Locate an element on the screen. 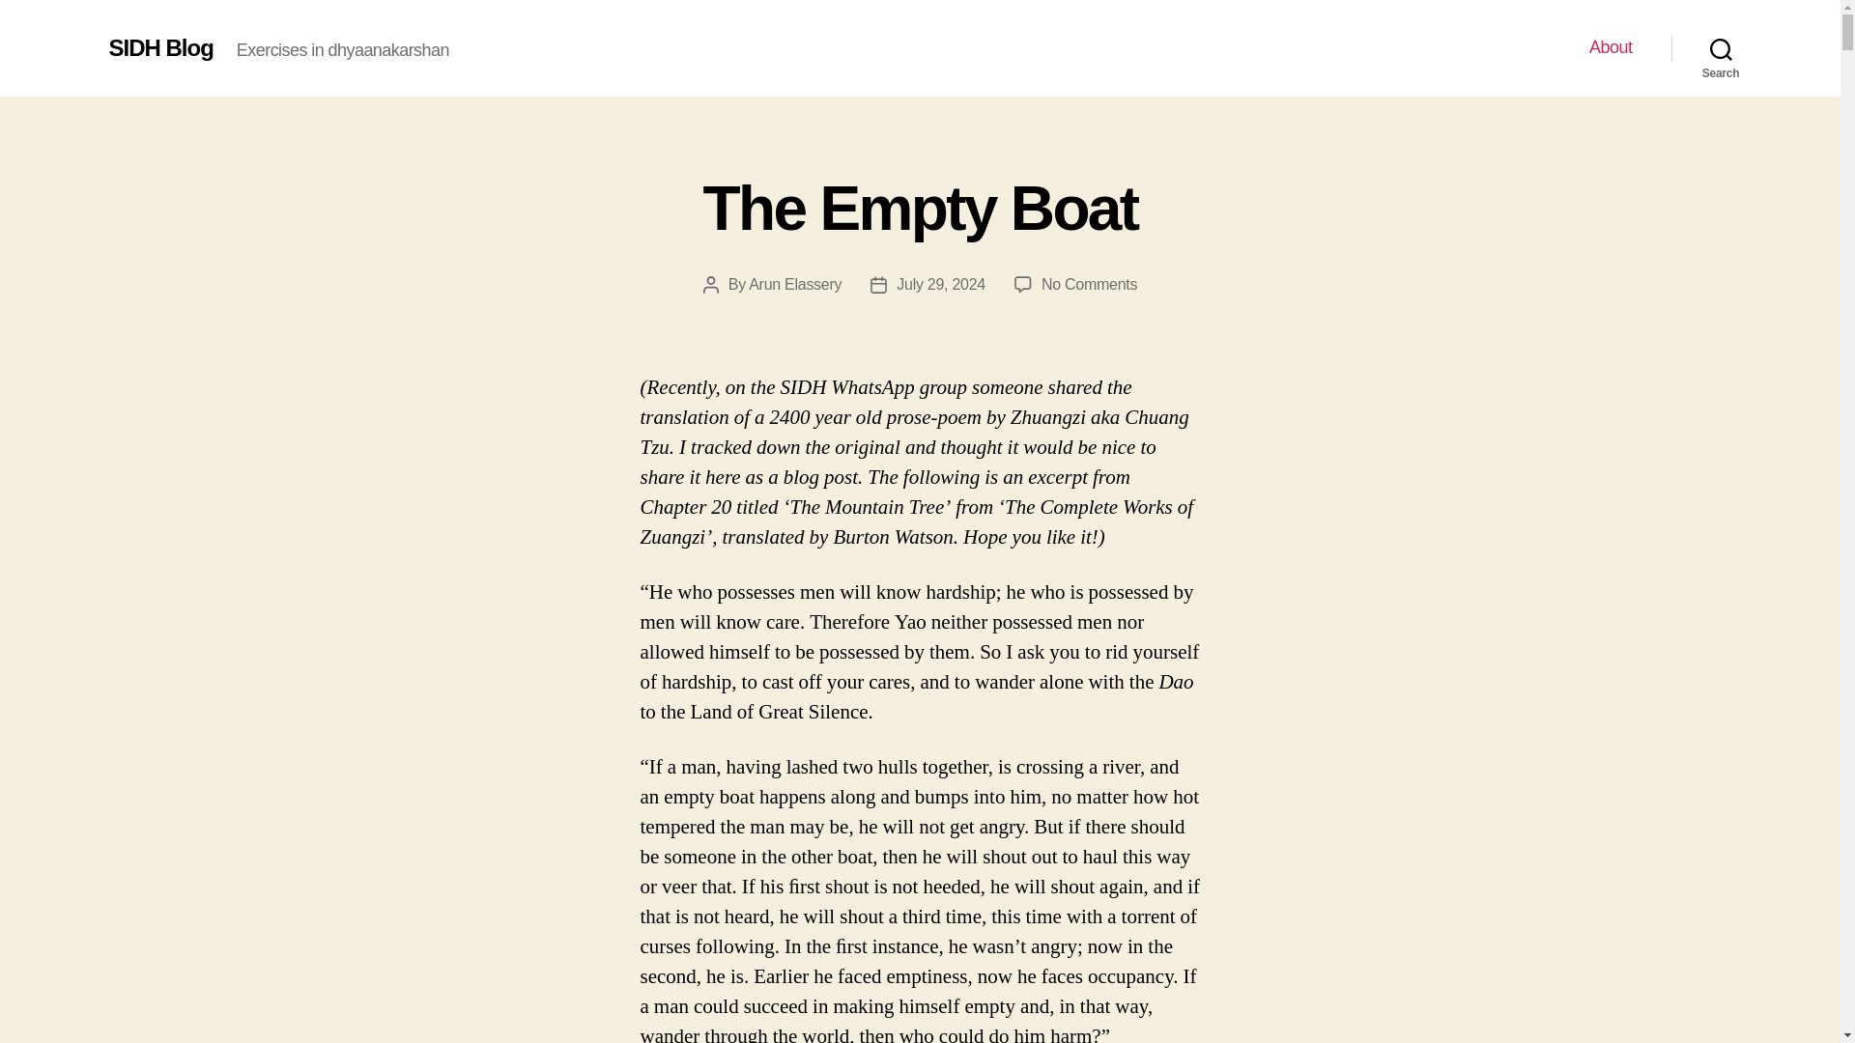 This screenshot has height=1043, width=1855. About is located at coordinates (940, 284).